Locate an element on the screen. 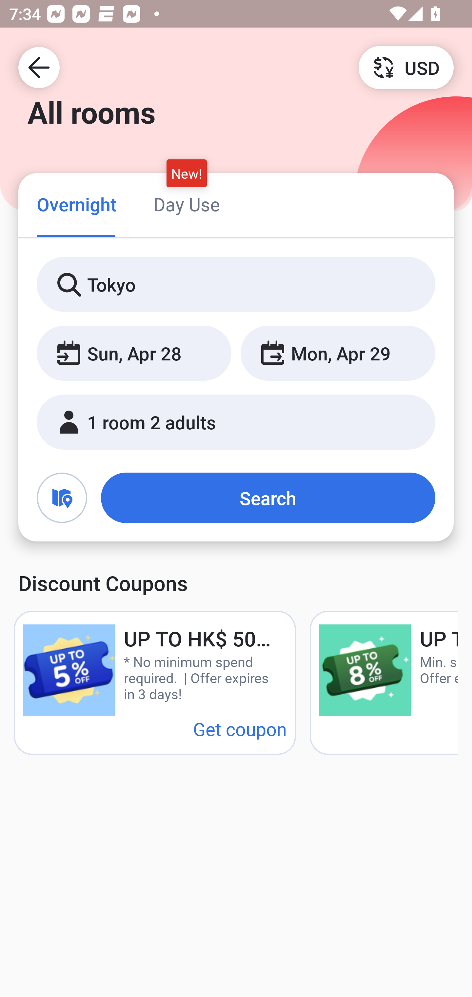 This screenshot has height=997, width=472. Day Use is located at coordinates (187, 204).